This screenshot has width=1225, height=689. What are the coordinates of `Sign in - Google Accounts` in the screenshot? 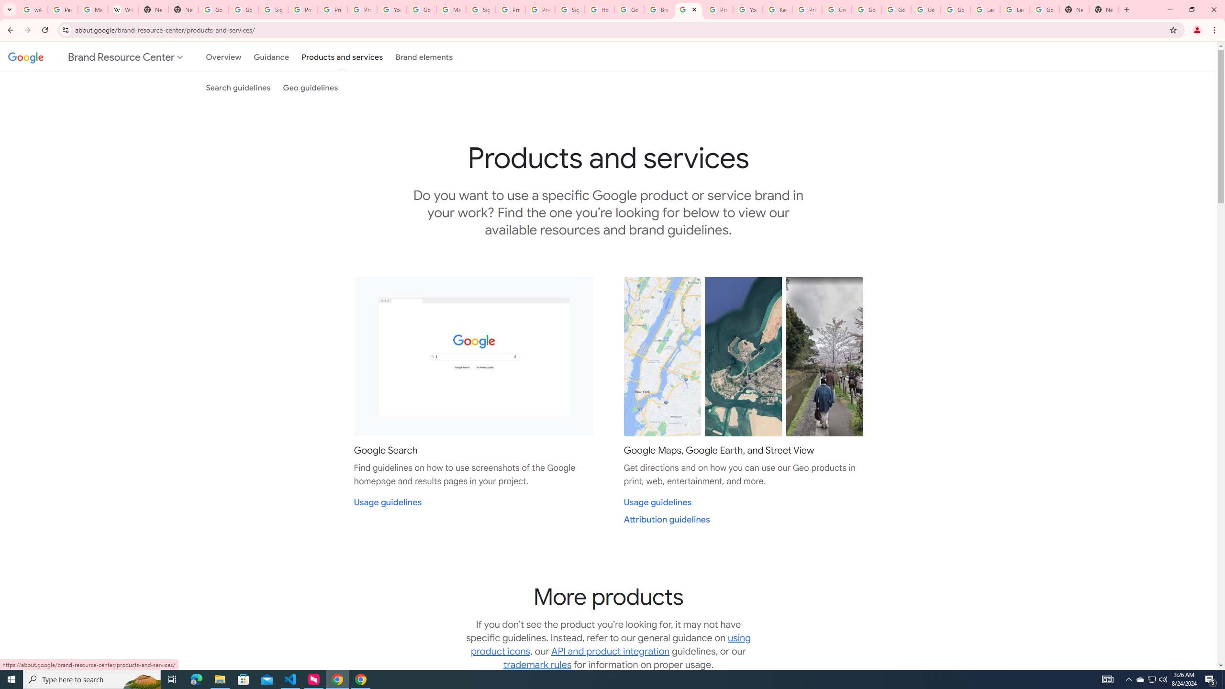 It's located at (570, 10).